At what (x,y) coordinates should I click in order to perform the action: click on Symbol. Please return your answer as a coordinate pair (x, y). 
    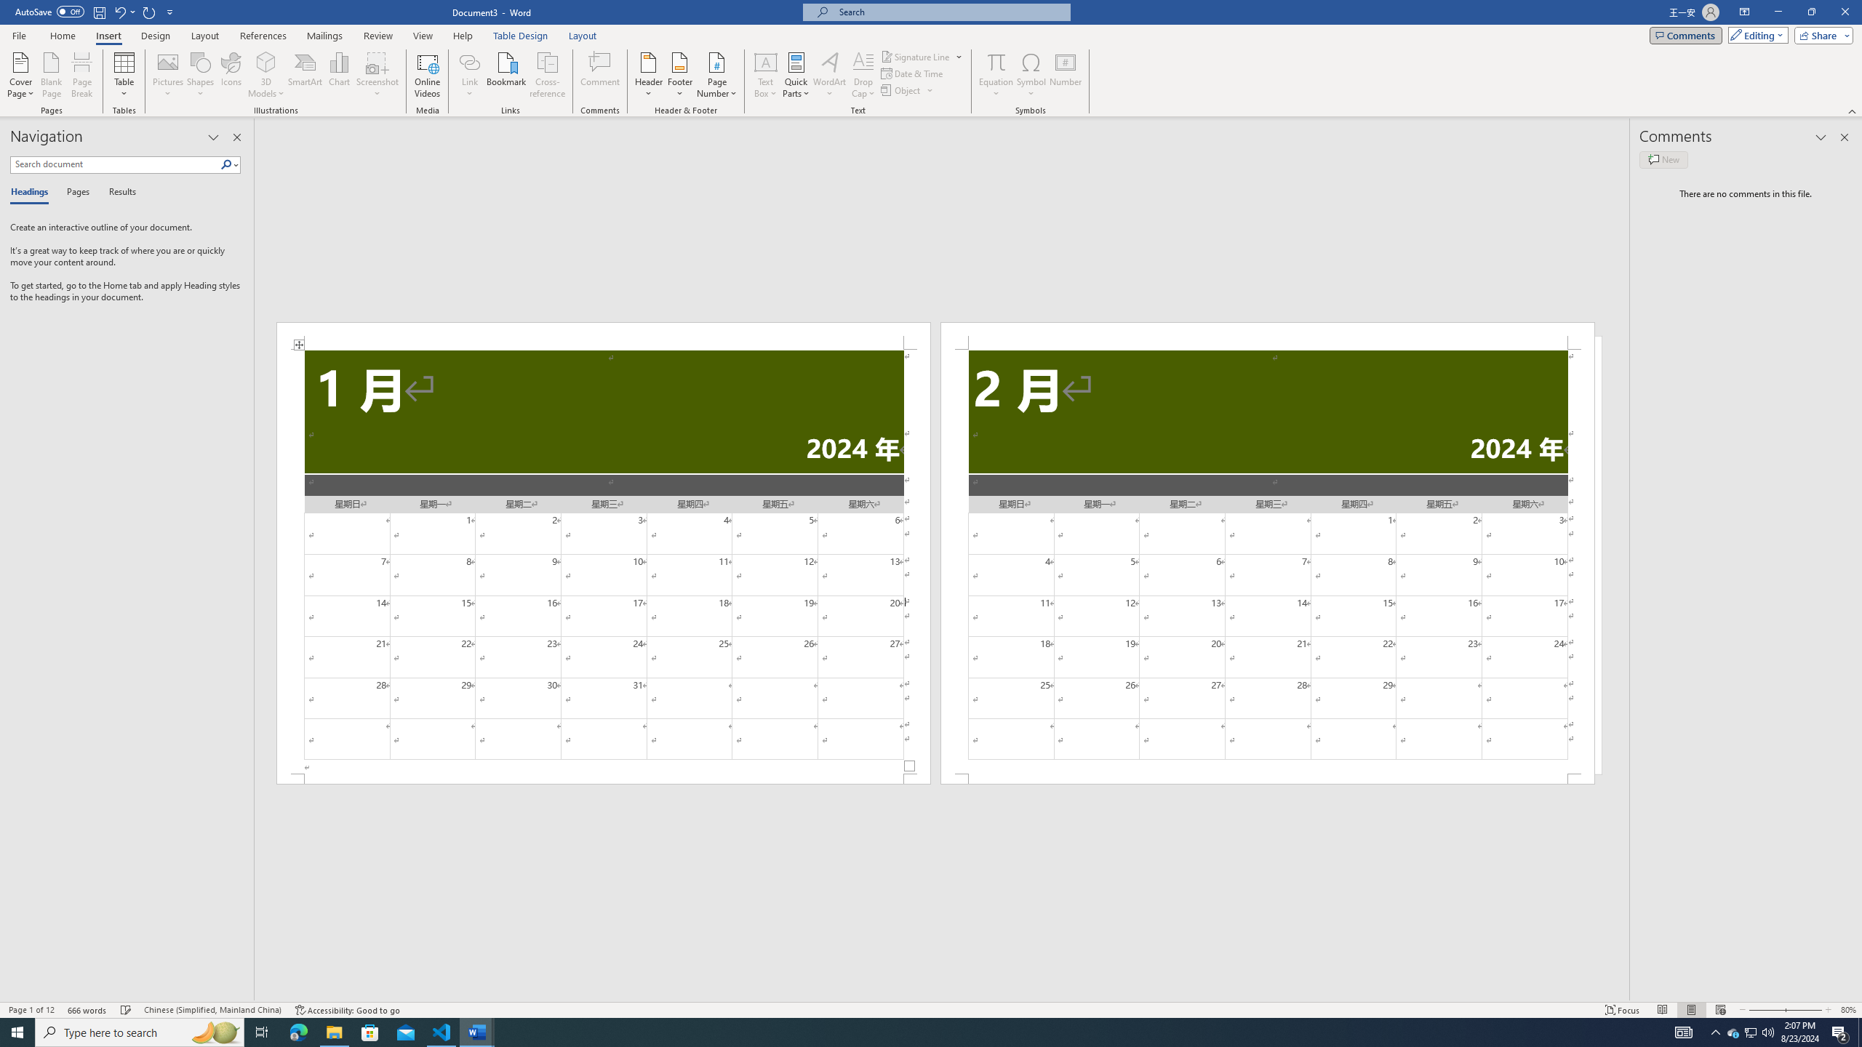
    Looking at the image, I should click on (1031, 75).